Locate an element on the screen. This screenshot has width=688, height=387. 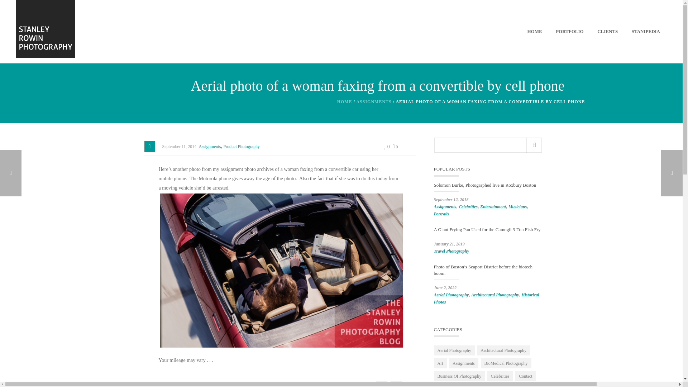
mobile phone is located at coordinates (357, 386).